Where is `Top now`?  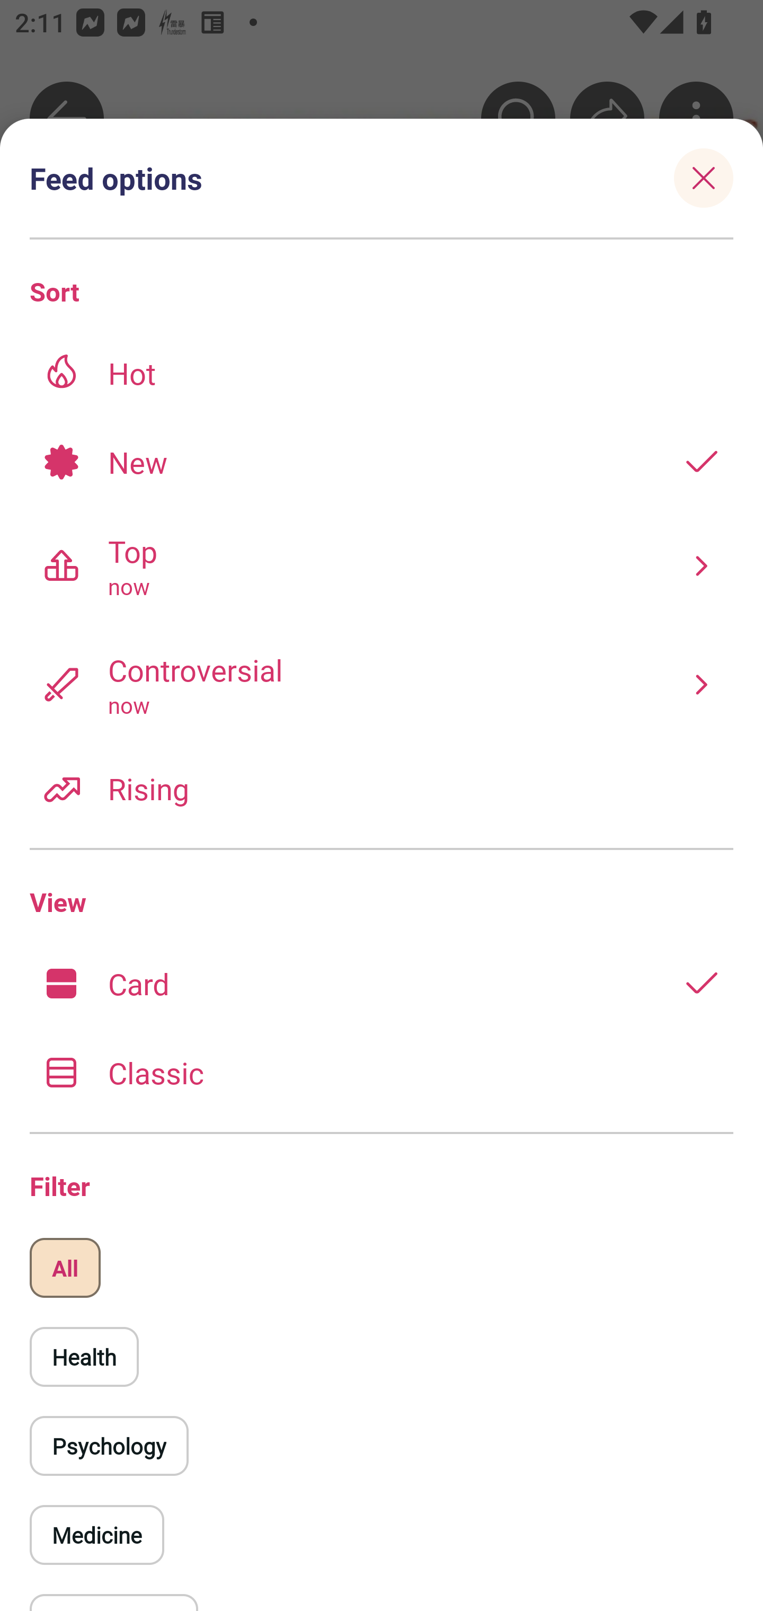 Top now is located at coordinates (381, 565).